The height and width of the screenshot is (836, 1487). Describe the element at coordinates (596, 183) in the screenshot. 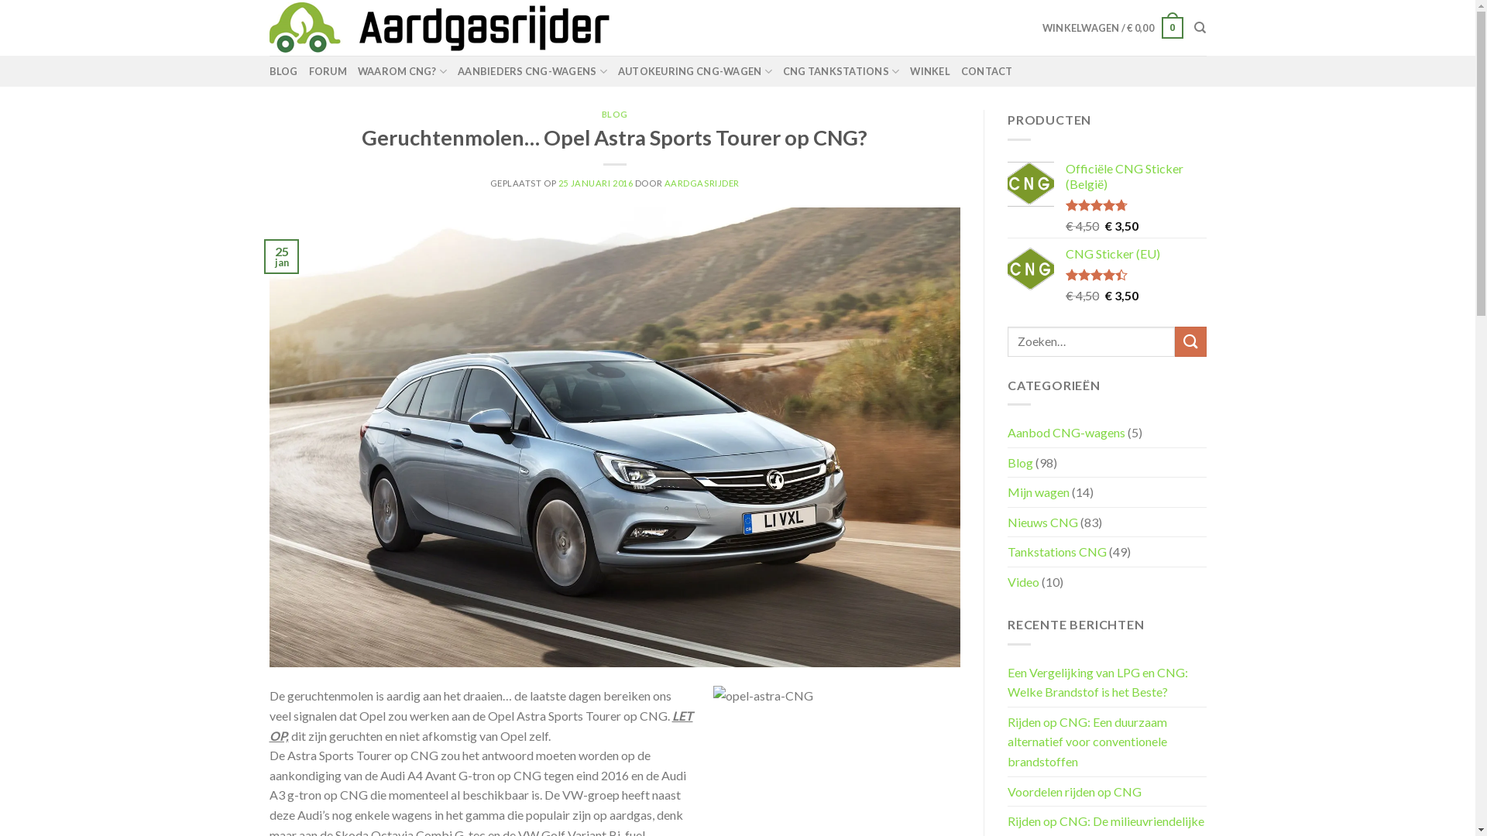

I see `25 JANUARI 2016` at that location.